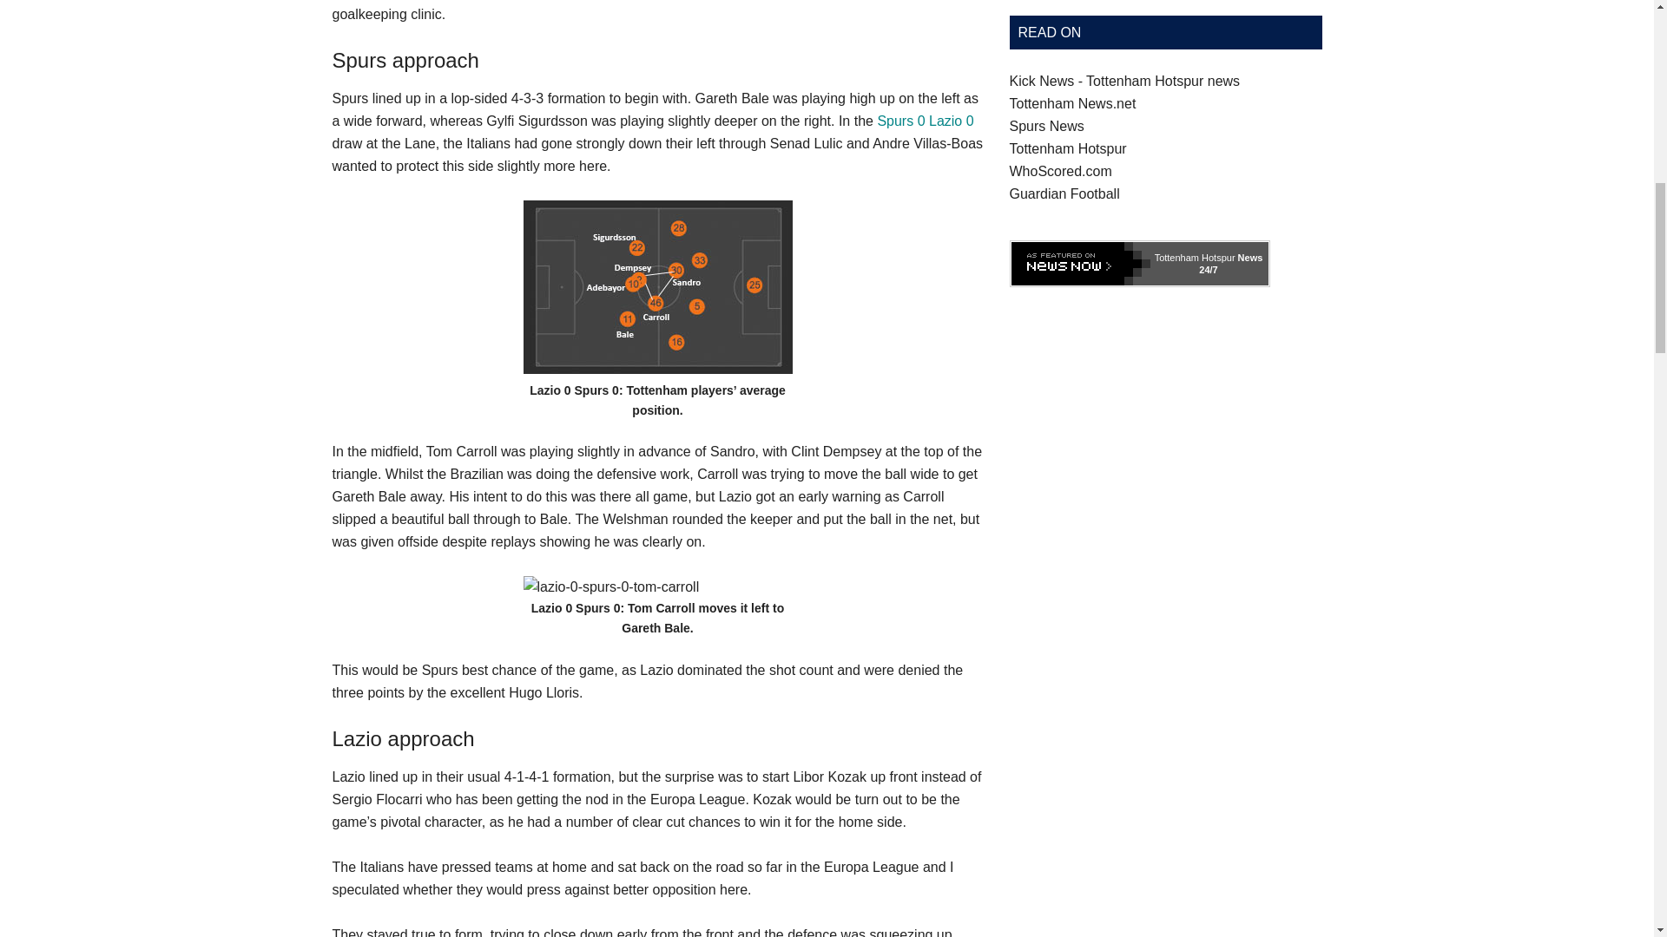  I want to click on Kick News - Tottenham Hotspur News, so click(1123, 81).